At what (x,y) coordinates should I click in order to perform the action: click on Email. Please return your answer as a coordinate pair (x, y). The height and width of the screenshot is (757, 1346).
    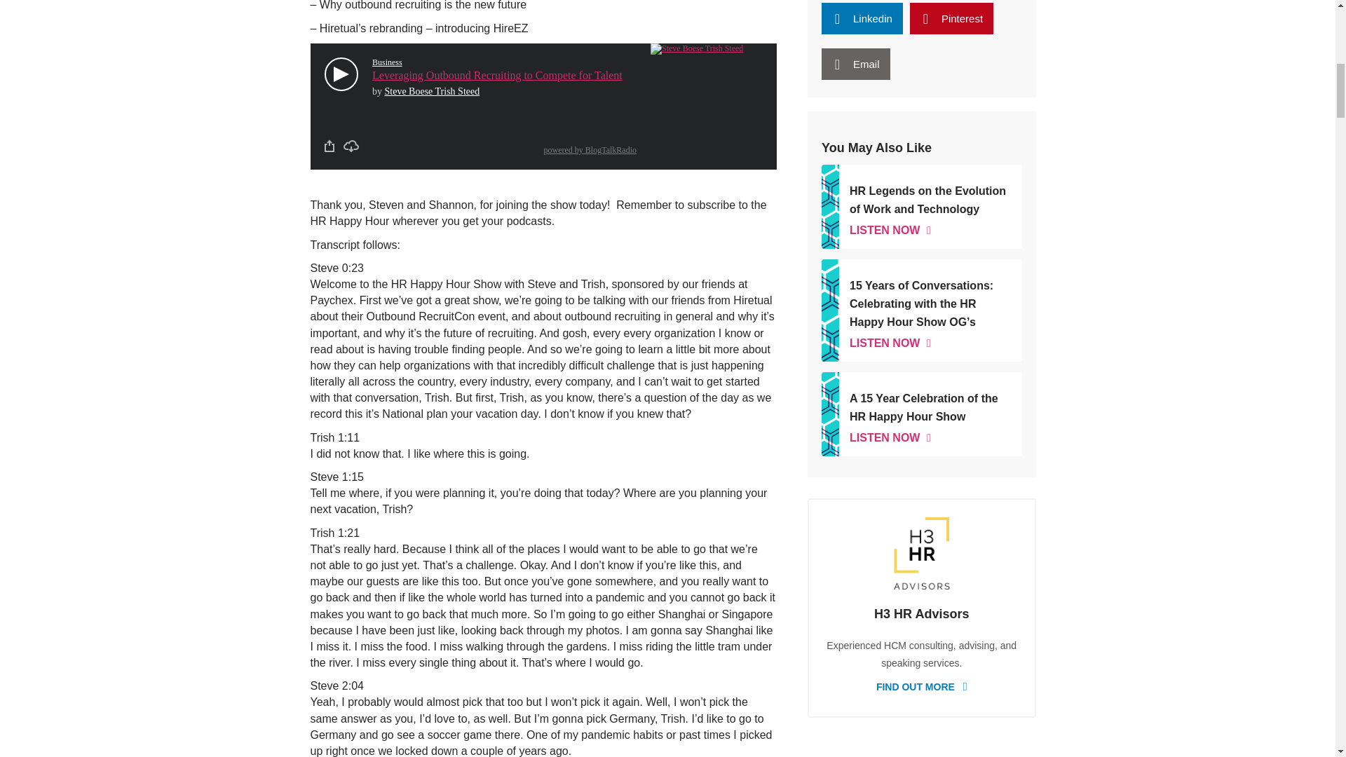
    Looking at the image, I should click on (855, 64).